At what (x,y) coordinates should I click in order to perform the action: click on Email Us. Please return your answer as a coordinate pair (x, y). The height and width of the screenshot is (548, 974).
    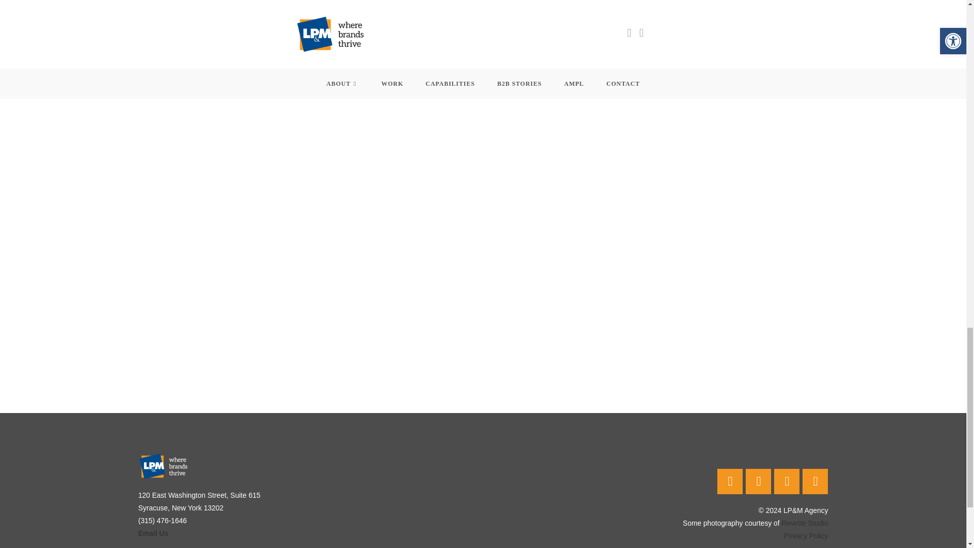
    Looking at the image, I should click on (153, 533).